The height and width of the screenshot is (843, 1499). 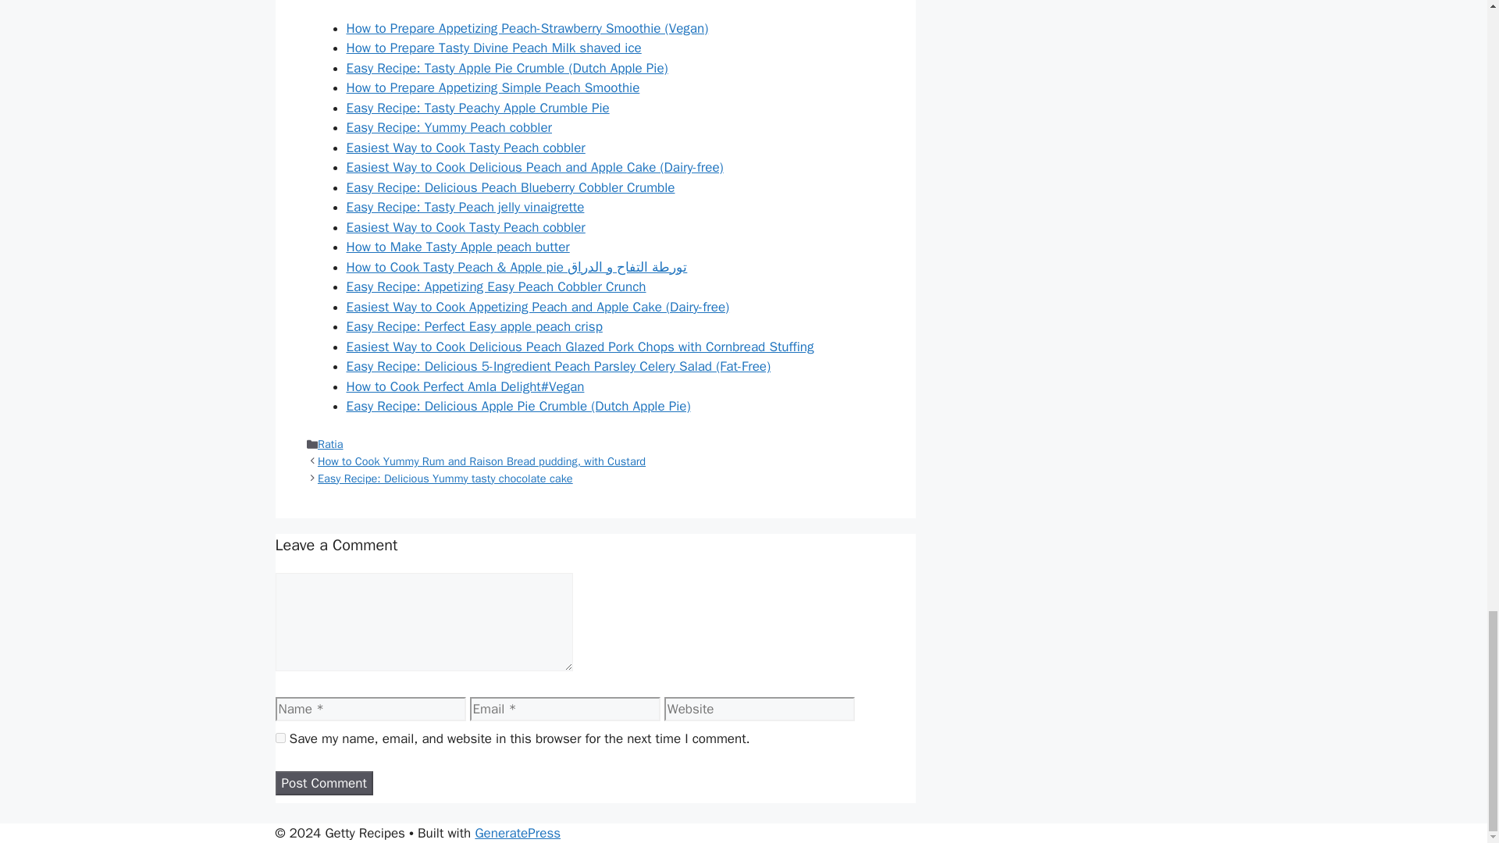 I want to click on Post Comment, so click(x=323, y=784).